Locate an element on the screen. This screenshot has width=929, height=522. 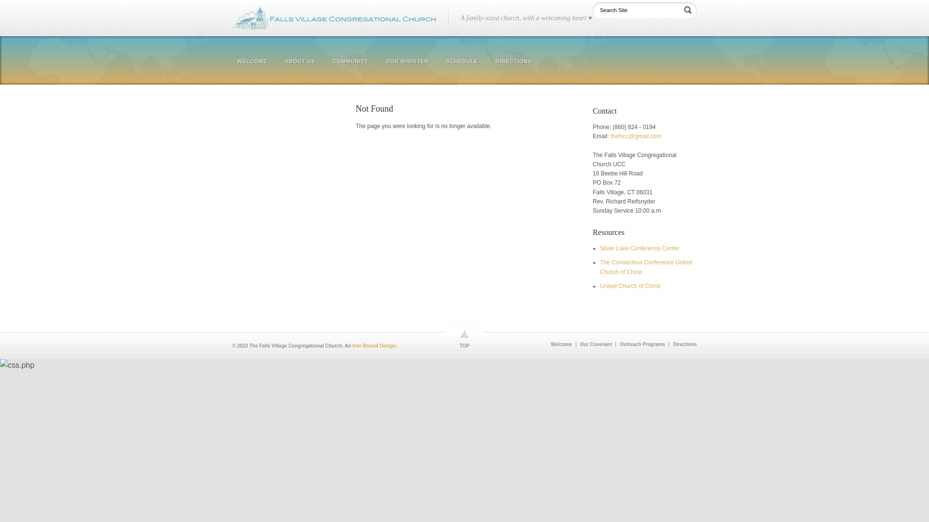
Our Covenant is located at coordinates (594, 345).